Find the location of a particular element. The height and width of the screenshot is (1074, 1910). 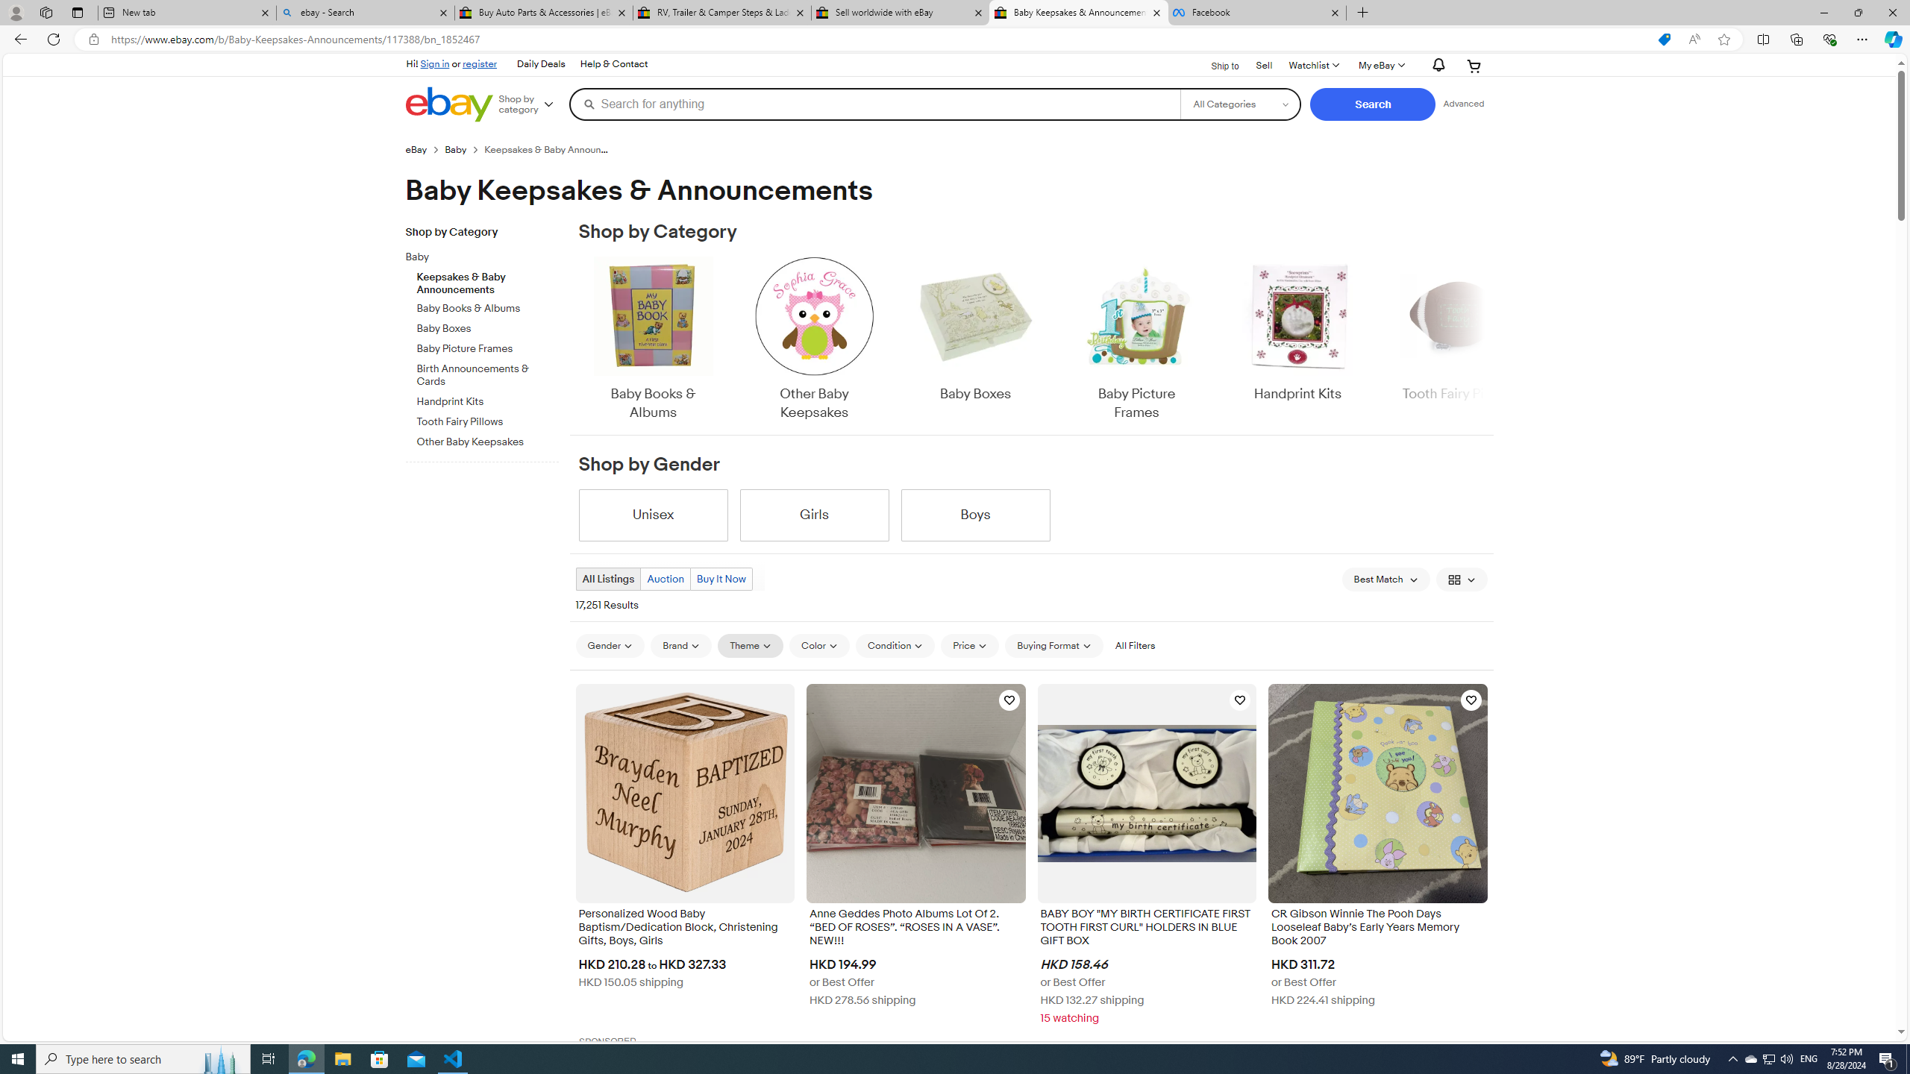

Baby Boxes is located at coordinates (974, 340).